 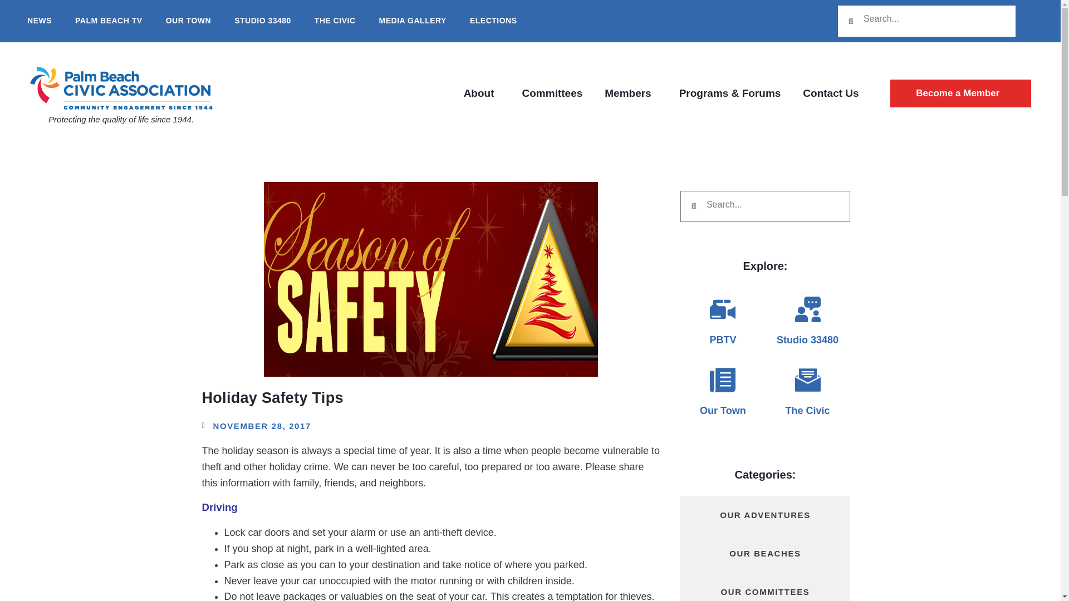 I want to click on OUR TOWN, so click(x=188, y=21).